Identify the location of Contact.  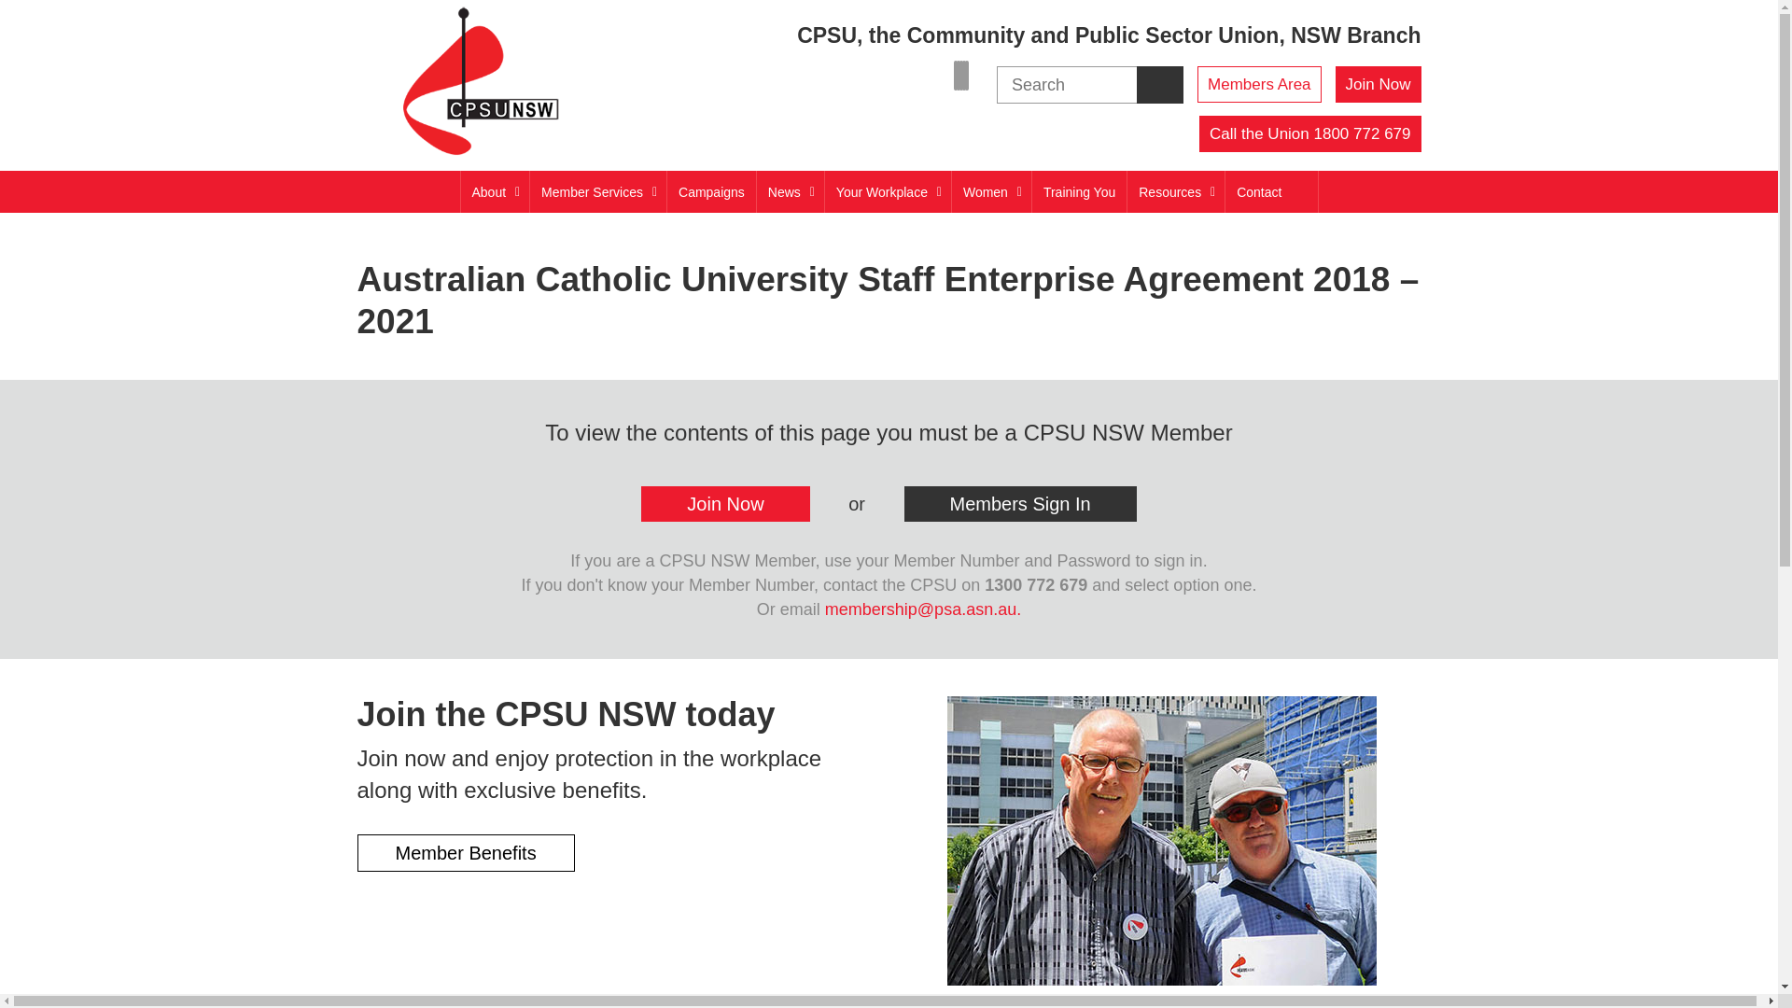
(1258, 192).